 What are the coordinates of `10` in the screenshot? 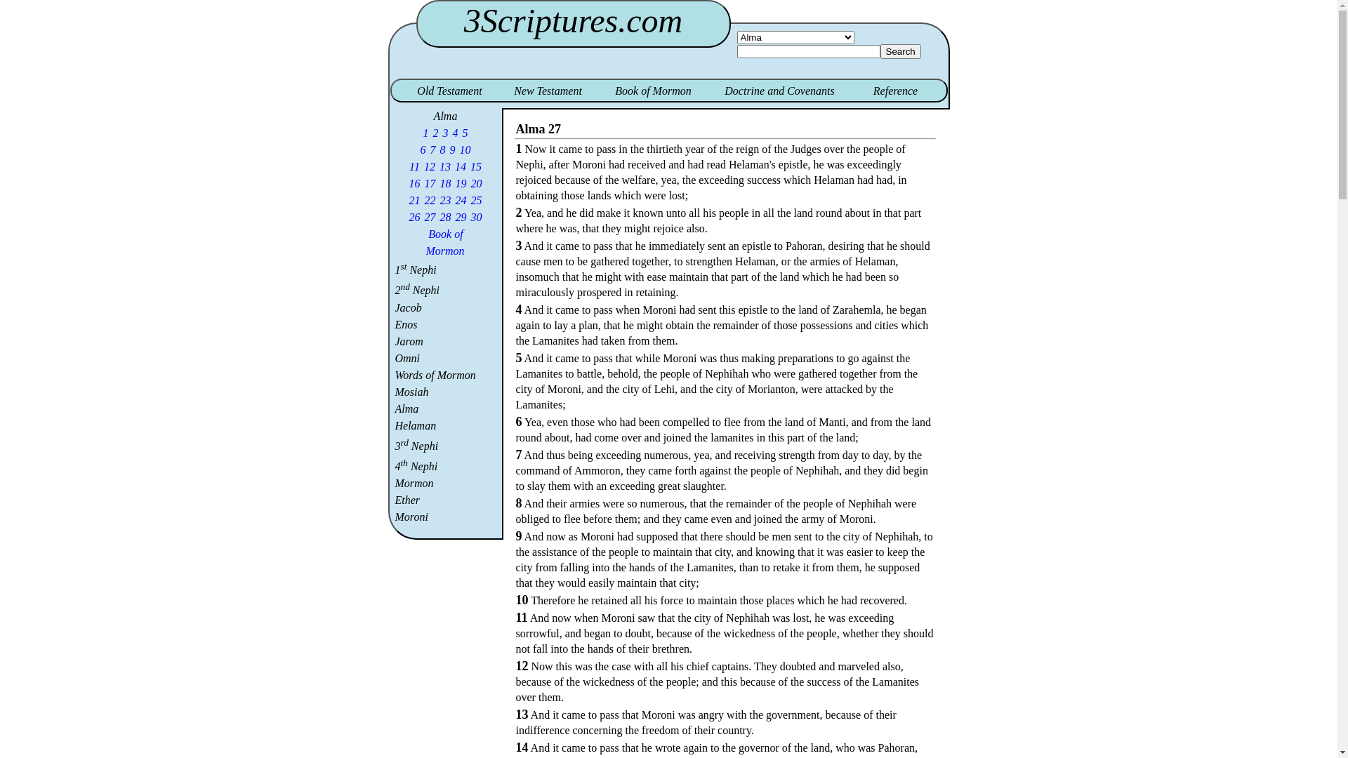 It's located at (465, 150).